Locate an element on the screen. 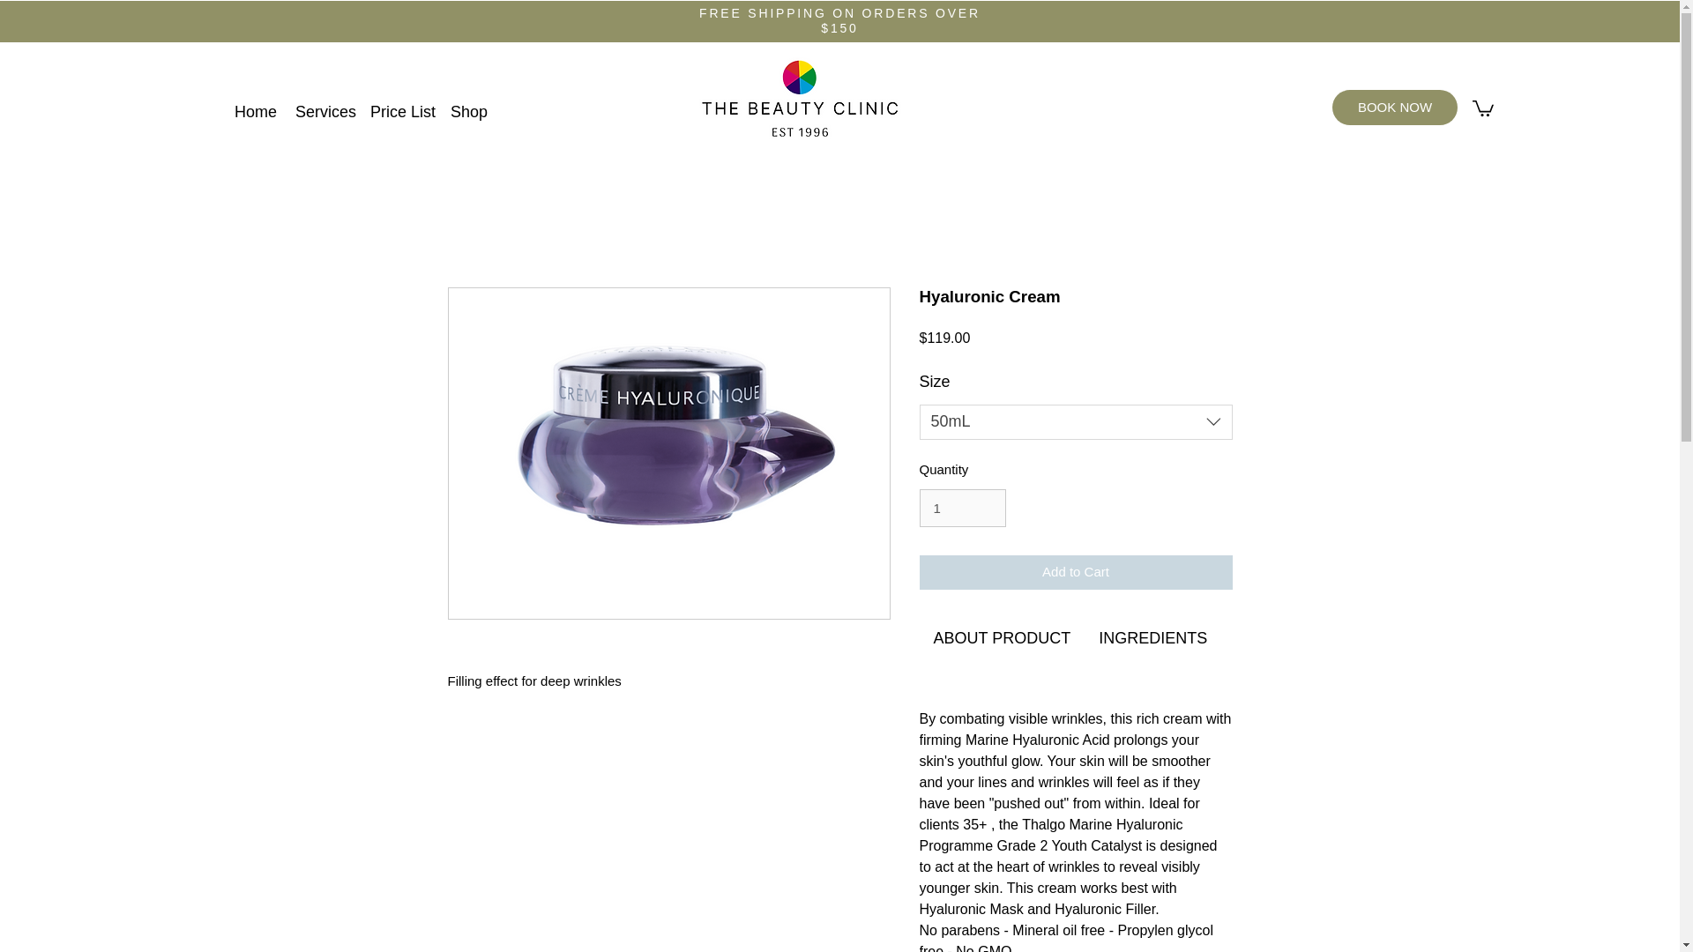 This screenshot has width=1693, height=952. Add to Cart is located at coordinates (1076, 571).